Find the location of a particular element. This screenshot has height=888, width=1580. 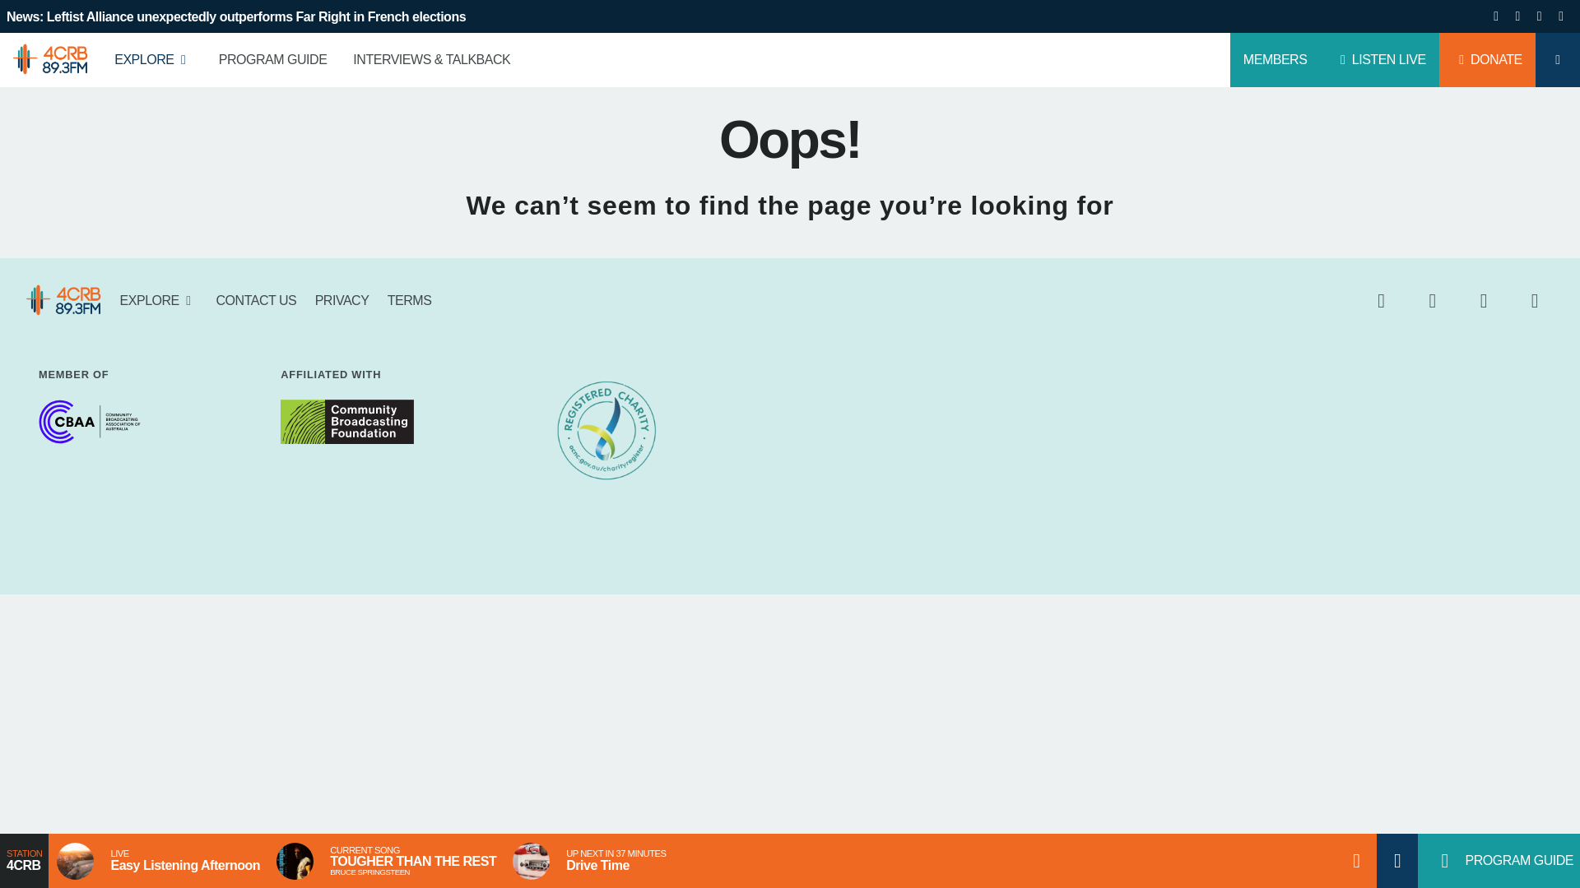

MEMBERS is located at coordinates (1276, 59).